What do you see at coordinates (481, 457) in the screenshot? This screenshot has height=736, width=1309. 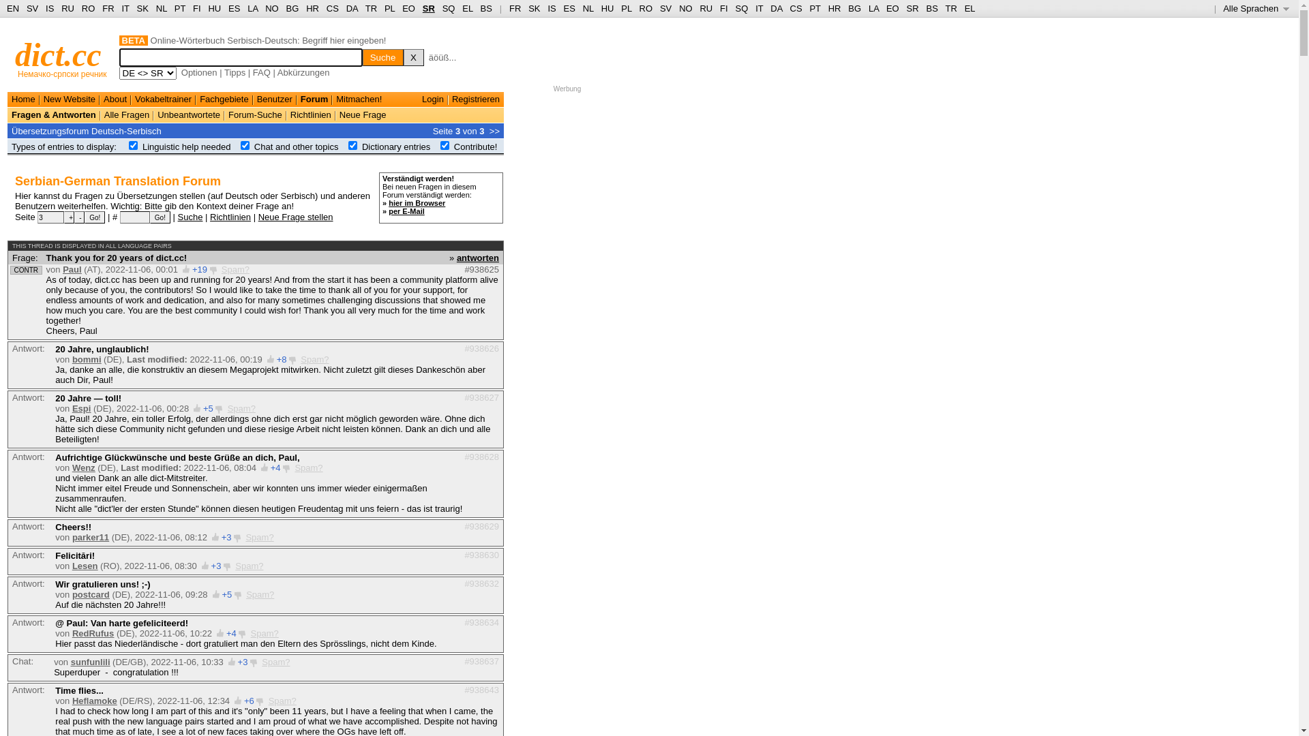 I see `#938628` at bounding box center [481, 457].